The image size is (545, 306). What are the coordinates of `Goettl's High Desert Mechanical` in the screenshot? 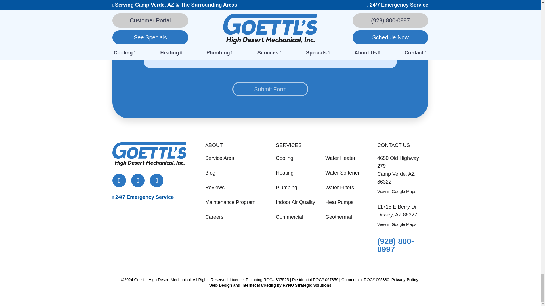 It's located at (149, 154).